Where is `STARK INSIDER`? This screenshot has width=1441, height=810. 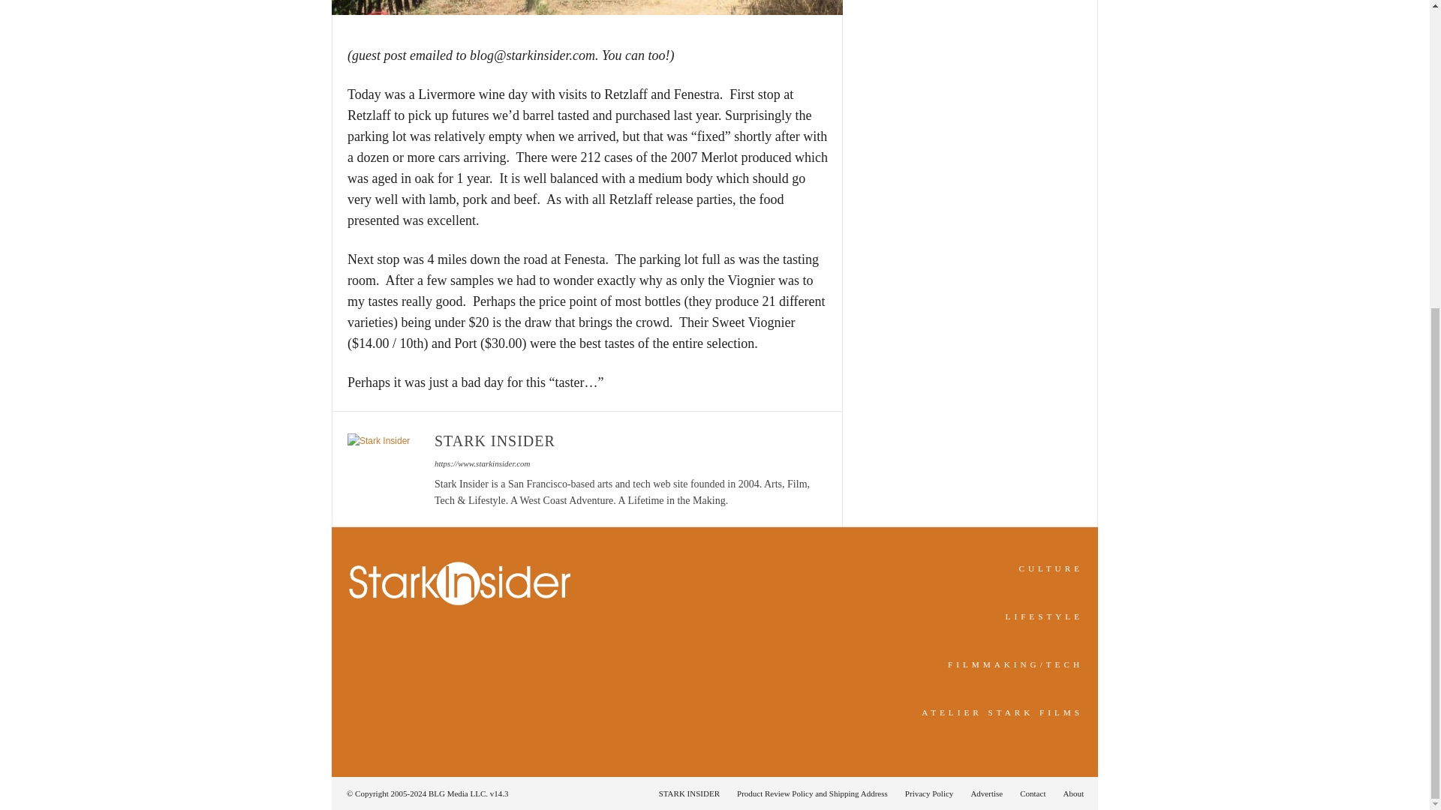
STARK INSIDER is located at coordinates (689, 793).